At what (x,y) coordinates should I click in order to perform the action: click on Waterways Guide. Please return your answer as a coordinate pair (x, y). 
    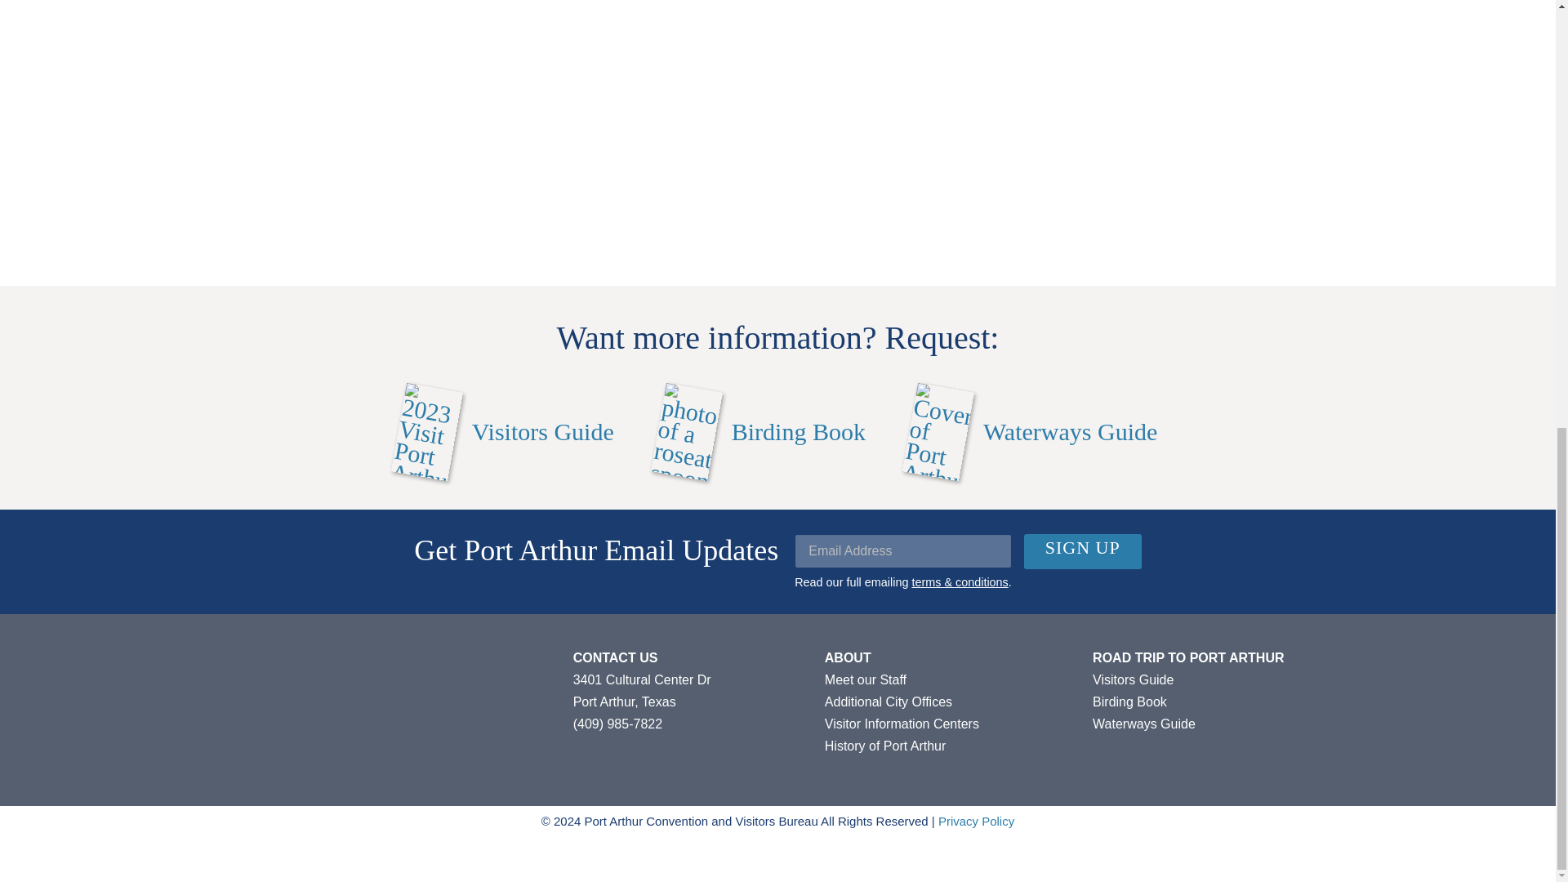
    Looking at the image, I should click on (1032, 432).